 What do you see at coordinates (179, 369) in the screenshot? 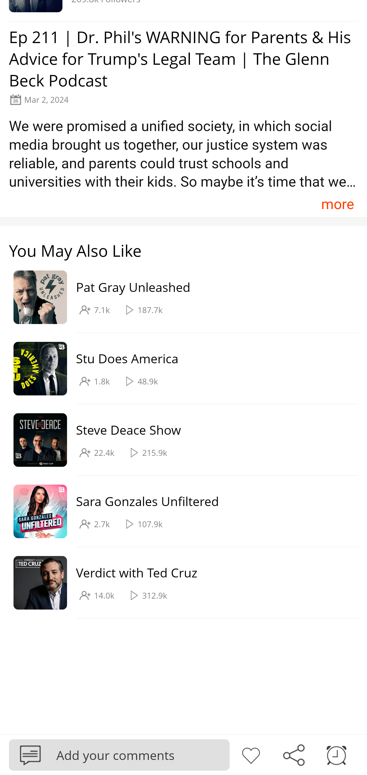
I see `Stu Does America 1.8k 48.9k` at bounding box center [179, 369].